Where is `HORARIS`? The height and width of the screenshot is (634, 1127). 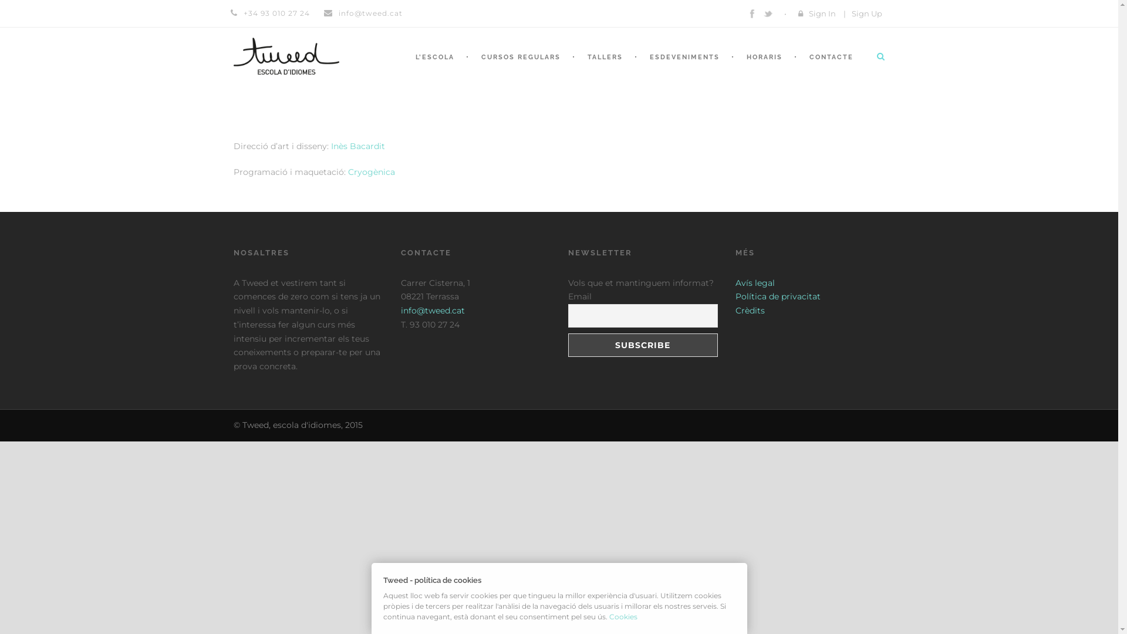 HORARIS is located at coordinates (763, 70).